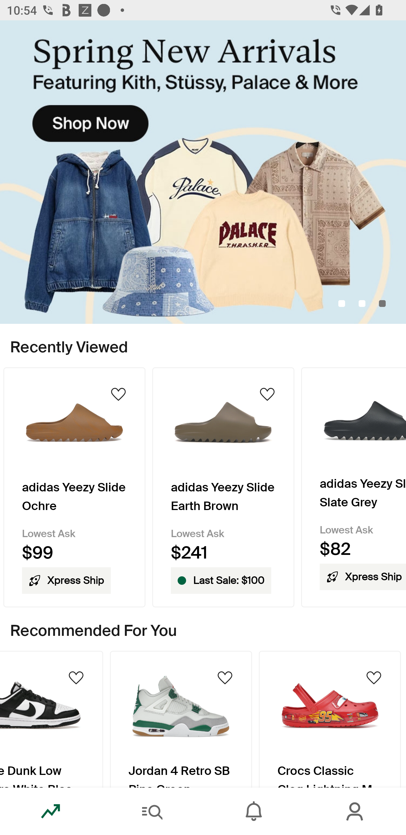 The height and width of the screenshot is (835, 406). I want to click on SpringNewArrivals-KithStussy_Primary_Mobile.jpg, so click(203, 172).